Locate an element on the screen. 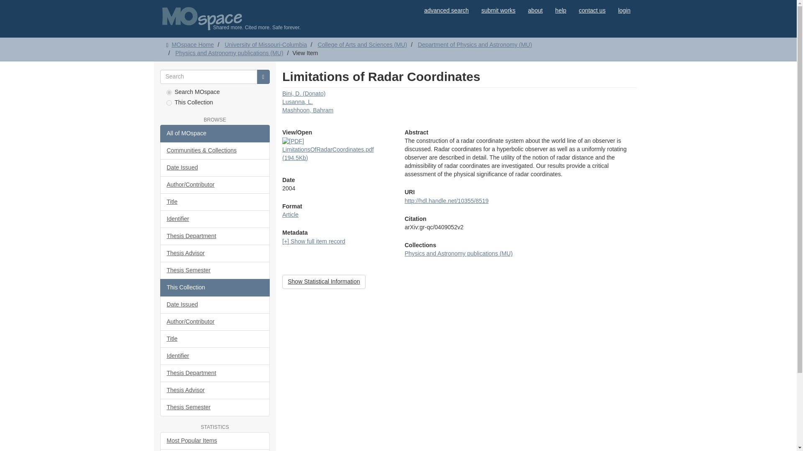 The height and width of the screenshot is (451, 803). All of MOspace is located at coordinates (215, 134).